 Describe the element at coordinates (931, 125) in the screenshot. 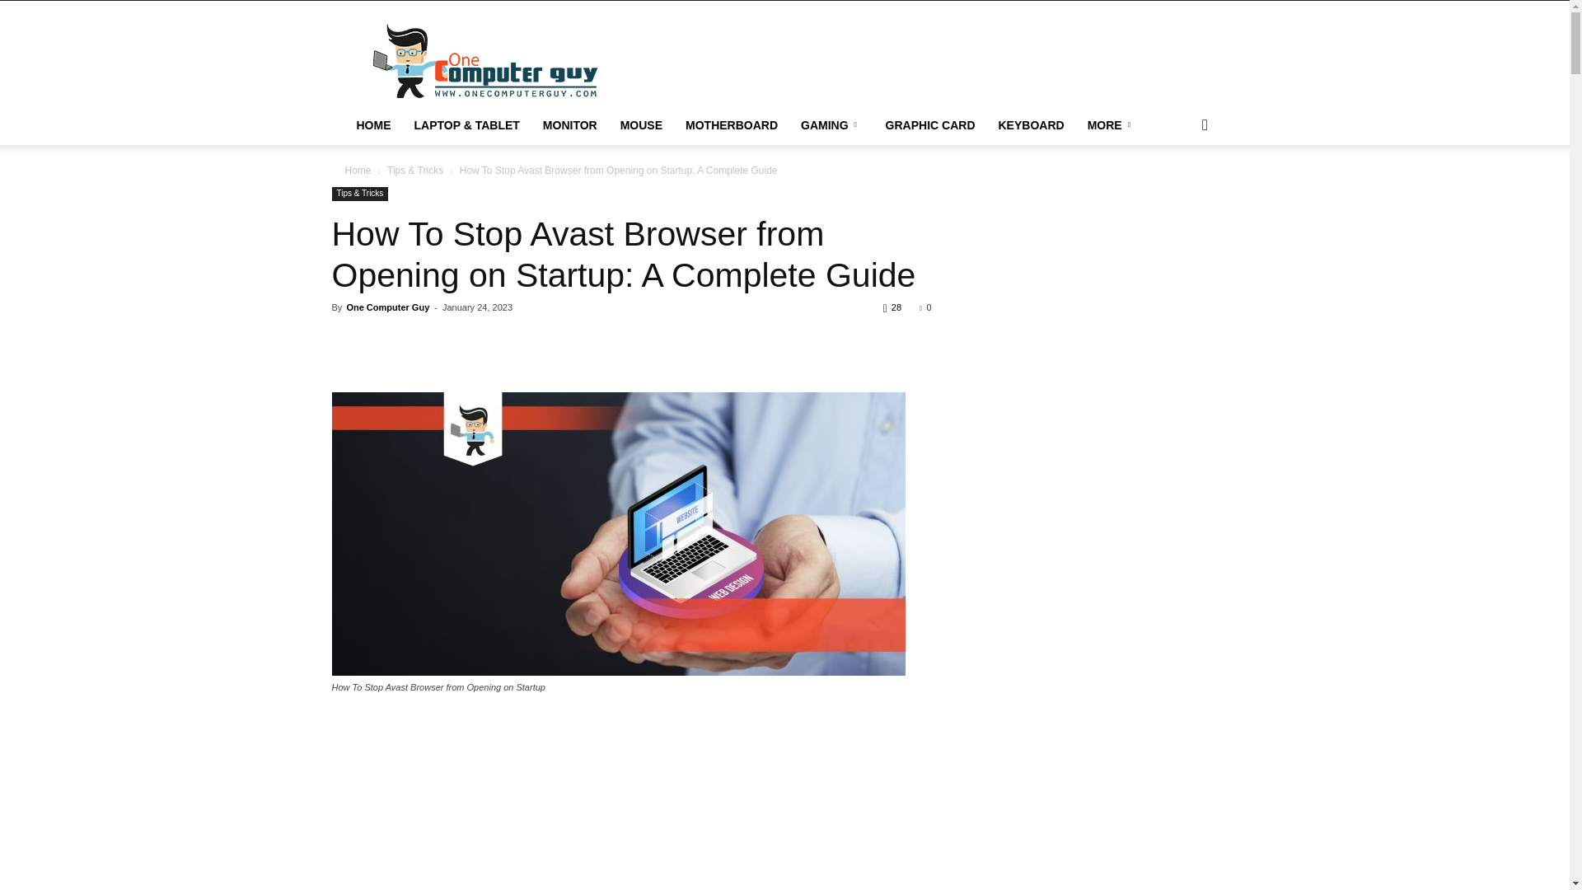

I see `GRAPHIC CARD` at that location.